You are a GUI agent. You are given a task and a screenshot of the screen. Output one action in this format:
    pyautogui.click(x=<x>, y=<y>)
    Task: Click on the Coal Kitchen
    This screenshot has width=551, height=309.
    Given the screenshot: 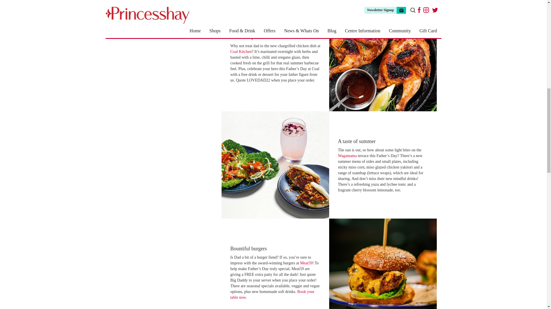 What is the action you would take?
    pyautogui.click(x=240, y=51)
    